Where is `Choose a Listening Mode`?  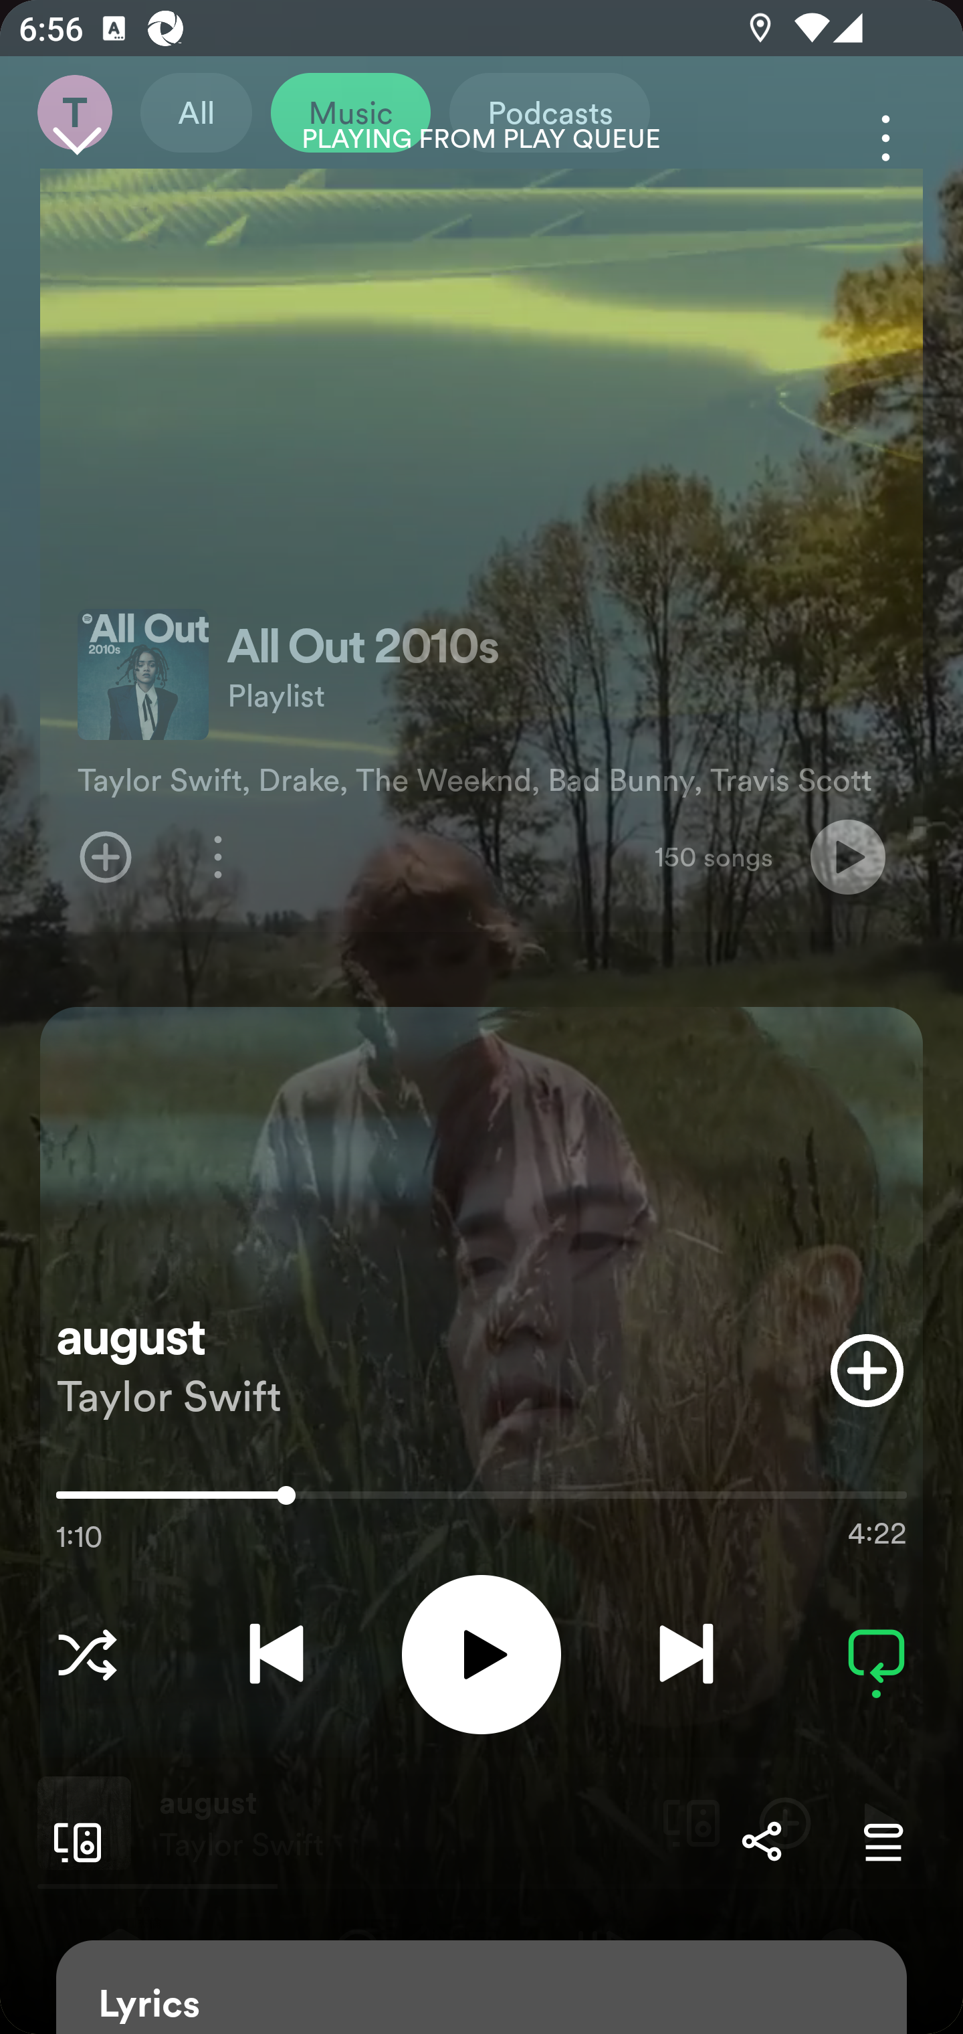
Choose a Listening Mode is located at coordinates (87, 1654).